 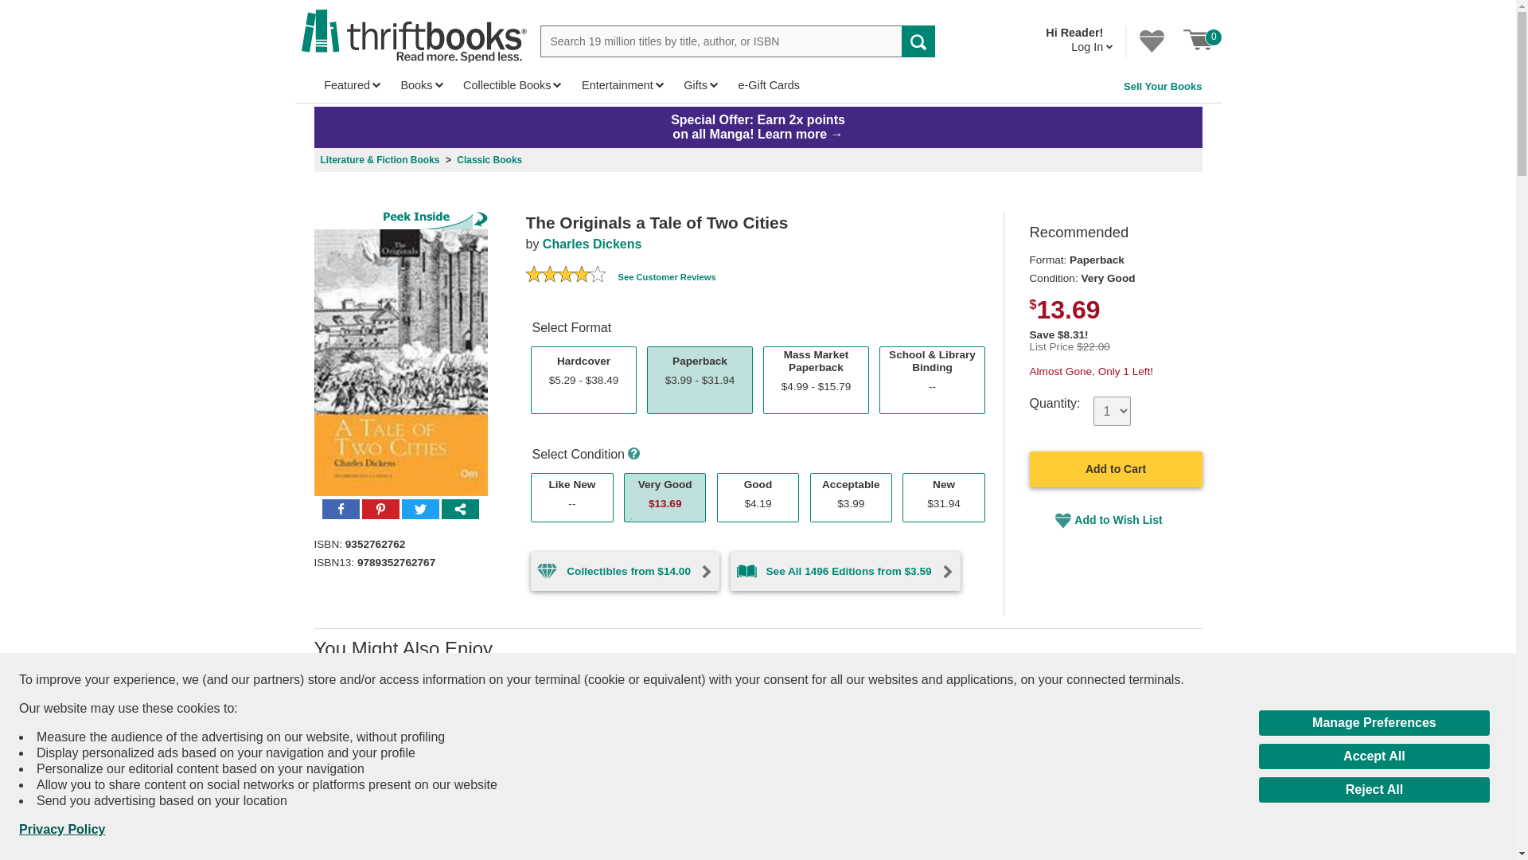 What do you see at coordinates (581, 277) in the screenshot?
I see `Log in to rate this book` at bounding box center [581, 277].